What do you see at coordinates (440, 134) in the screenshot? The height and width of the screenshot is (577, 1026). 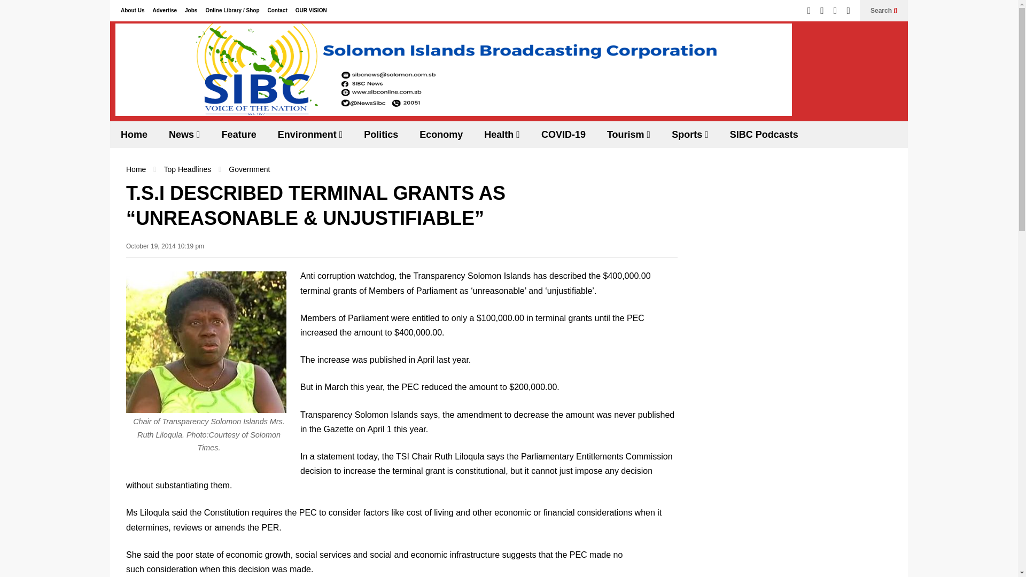 I see `Economy` at bounding box center [440, 134].